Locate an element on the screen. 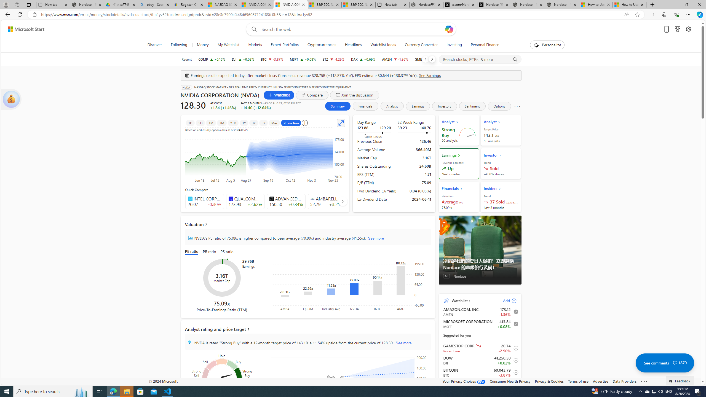 This screenshot has height=397, width=706. DJI DOW increase 41,250.50 +9.98 +0.02% item1 is located at coordinates (480, 360).